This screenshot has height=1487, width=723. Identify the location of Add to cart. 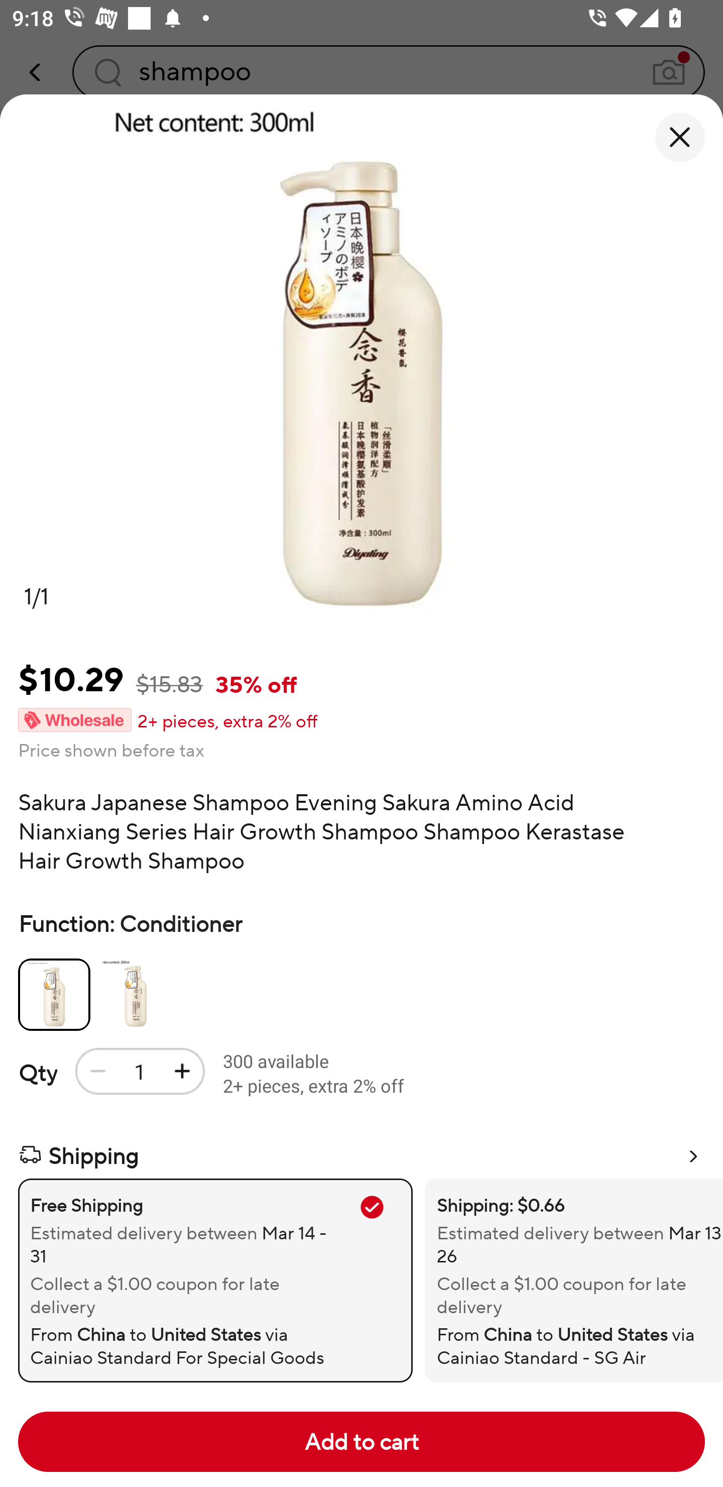
(361, 1442).